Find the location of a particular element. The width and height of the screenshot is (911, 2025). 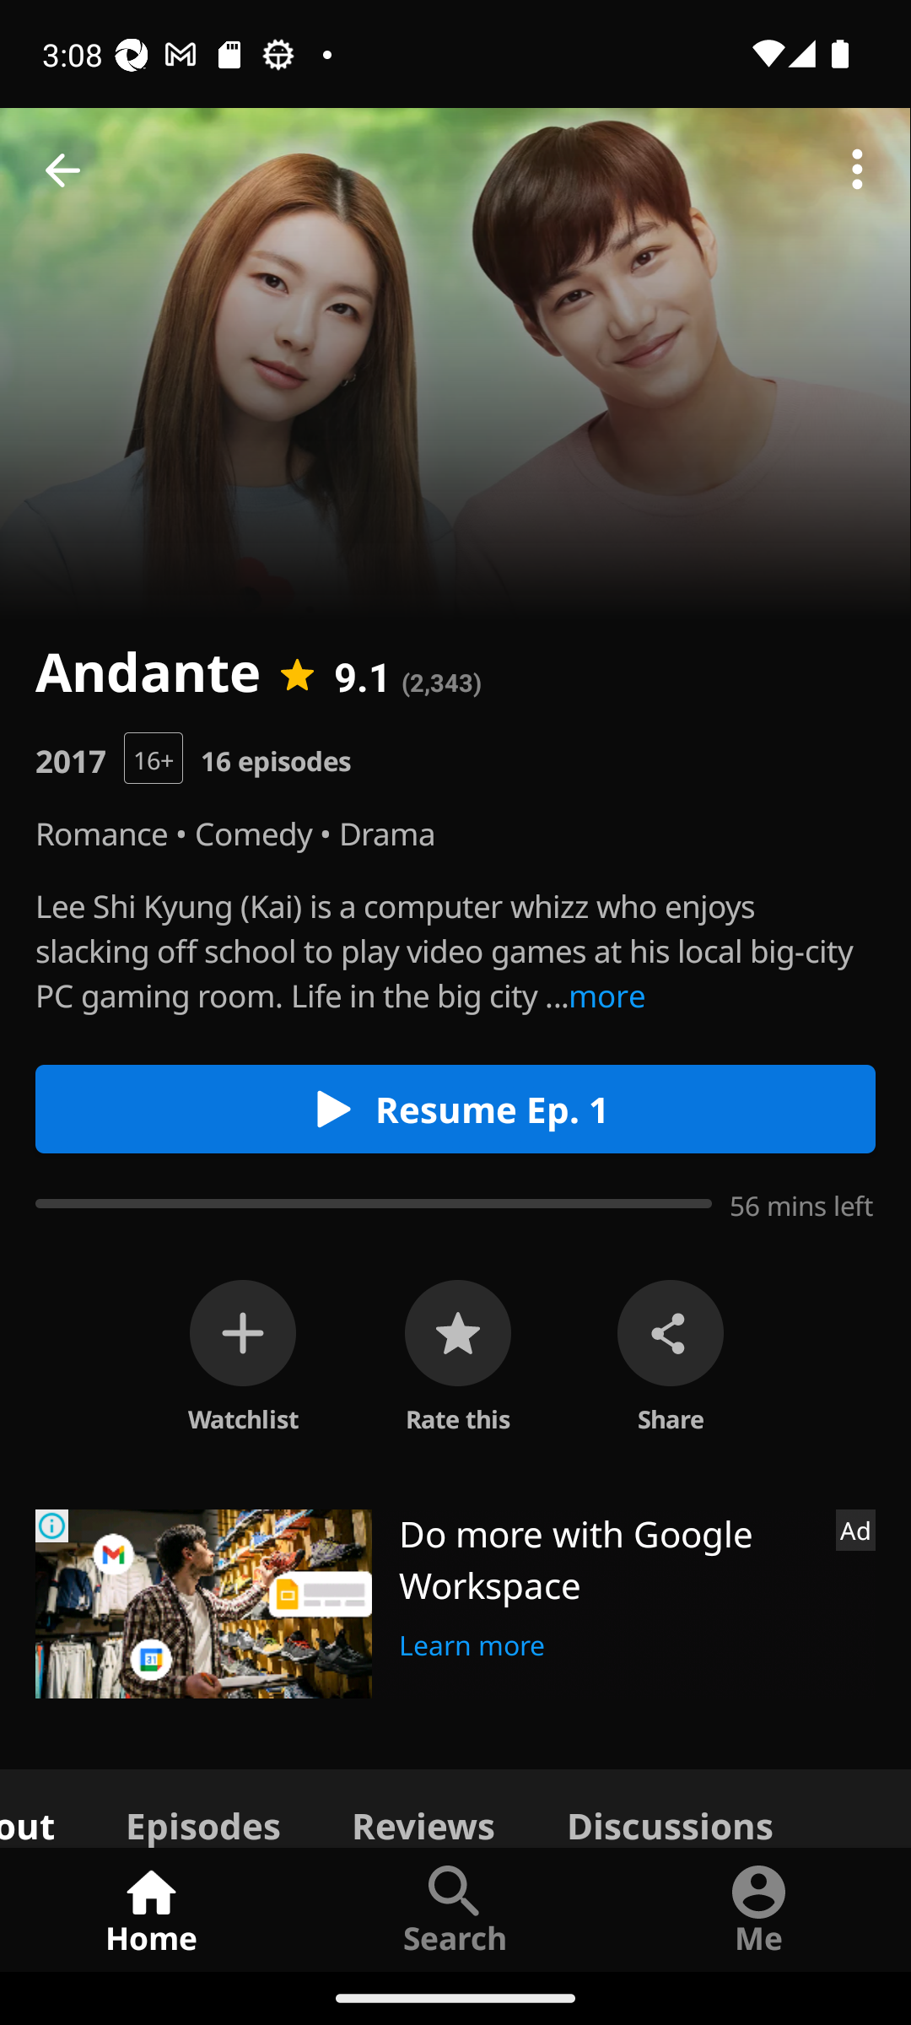

Do more with Google Workspace is located at coordinates (608, 1559).